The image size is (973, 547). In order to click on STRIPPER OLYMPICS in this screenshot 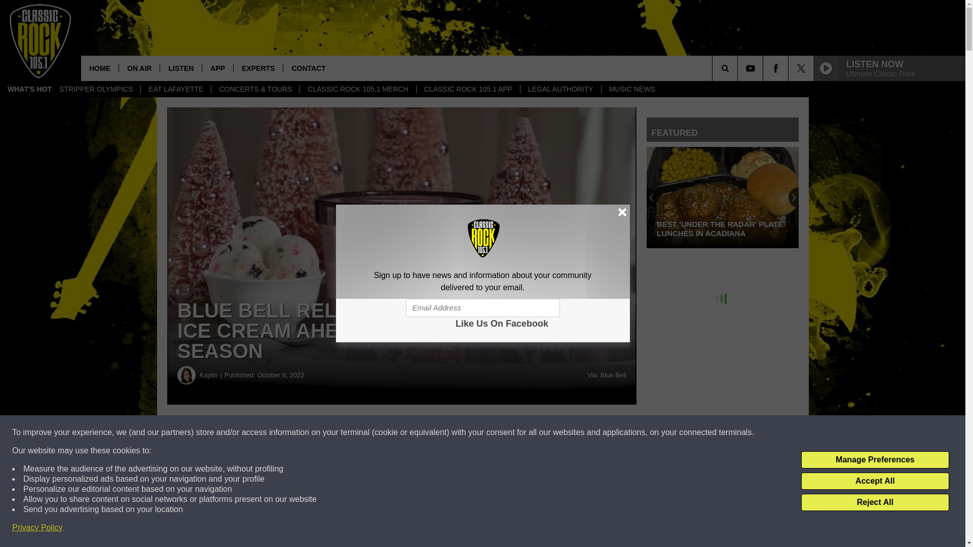, I will do `click(95, 89)`.